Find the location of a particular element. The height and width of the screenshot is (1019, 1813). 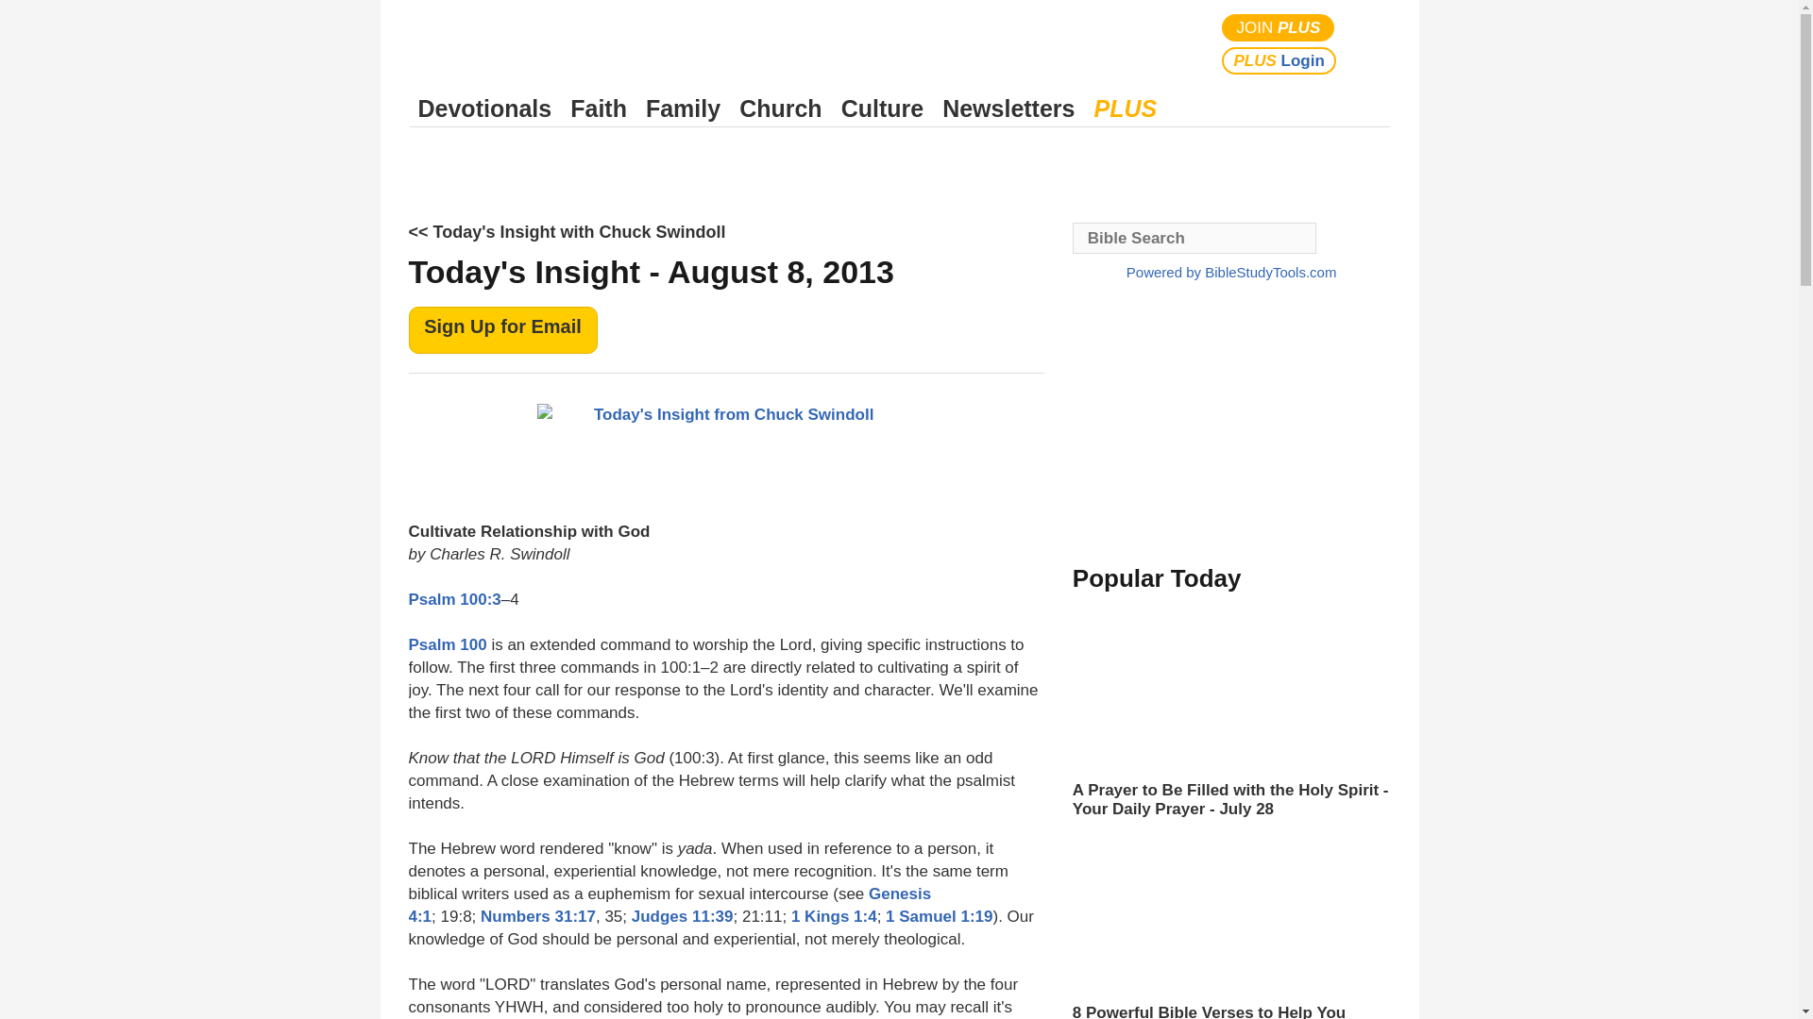

Search is located at coordinates (1371, 43).